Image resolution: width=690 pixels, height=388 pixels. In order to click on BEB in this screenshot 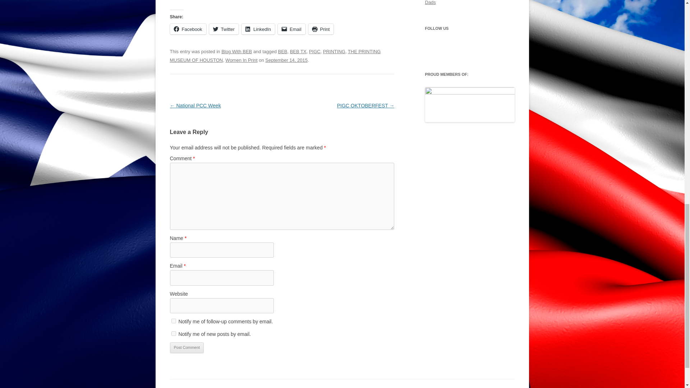, I will do `click(282, 52)`.